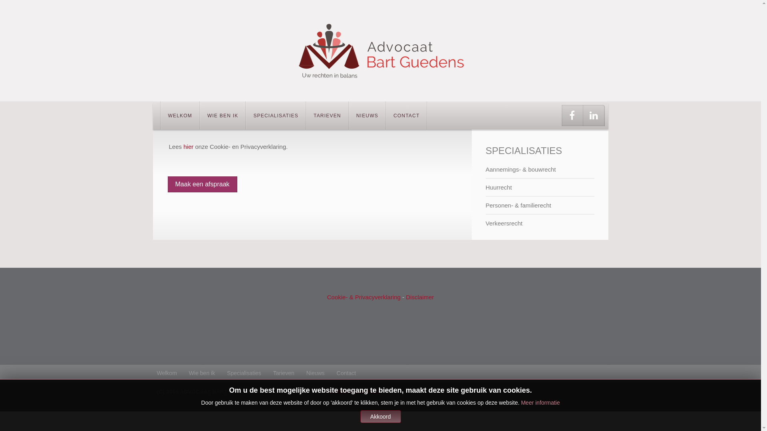 The height and width of the screenshot is (431, 767). What do you see at coordinates (250, 373) in the screenshot?
I see `Specialisaties` at bounding box center [250, 373].